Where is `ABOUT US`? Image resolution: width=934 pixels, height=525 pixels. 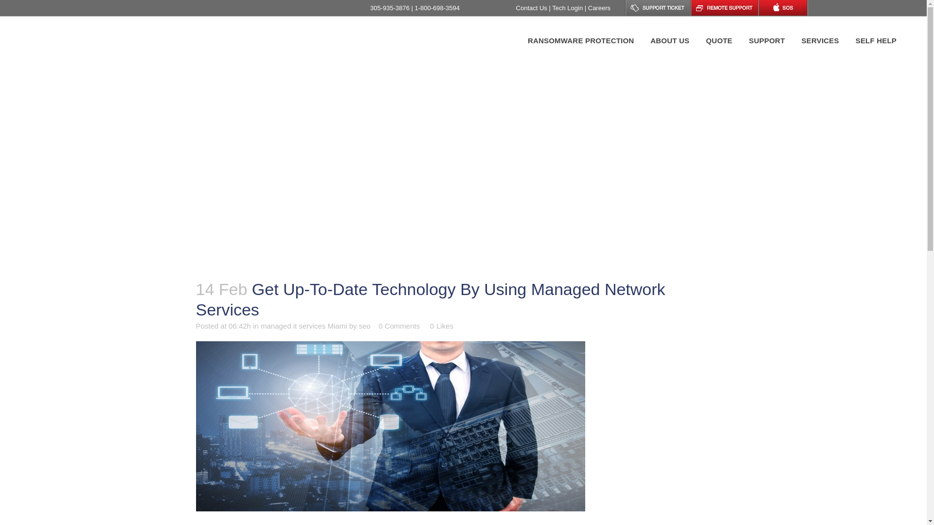 ABOUT US is located at coordinates (670, 40).